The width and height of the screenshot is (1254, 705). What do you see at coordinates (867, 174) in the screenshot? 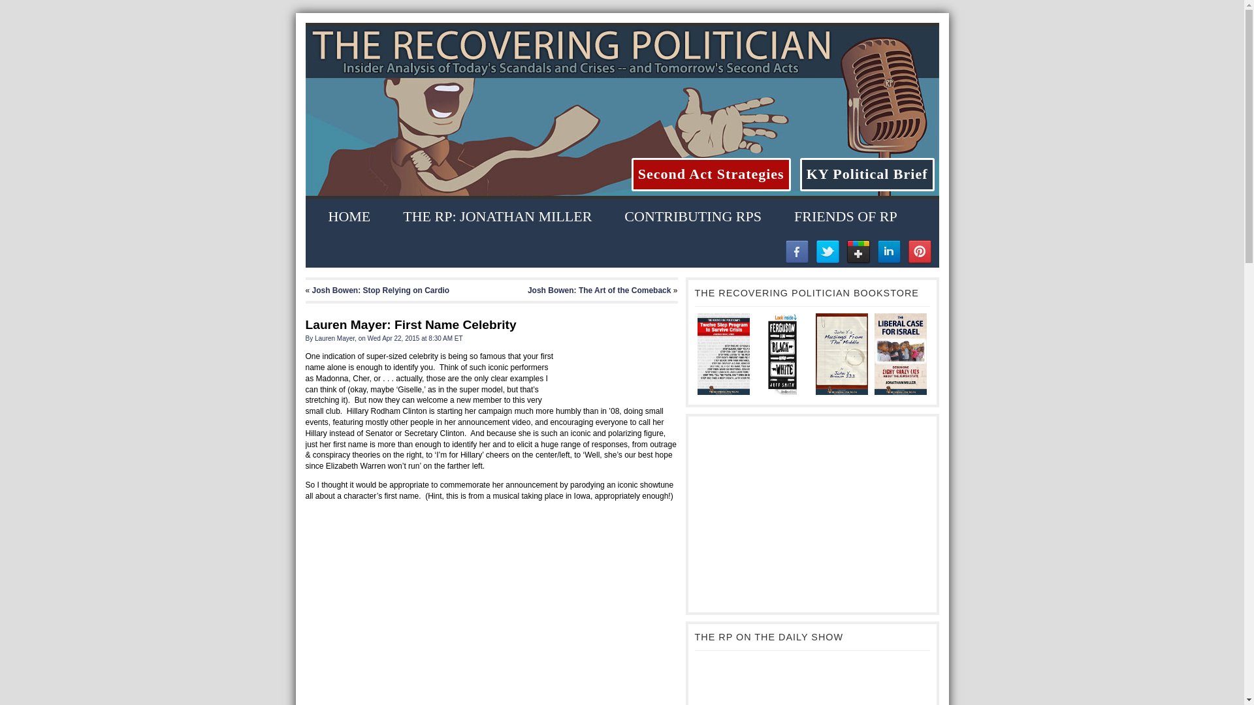
I see `KY Political Brief` at bounding box center [867, 174].